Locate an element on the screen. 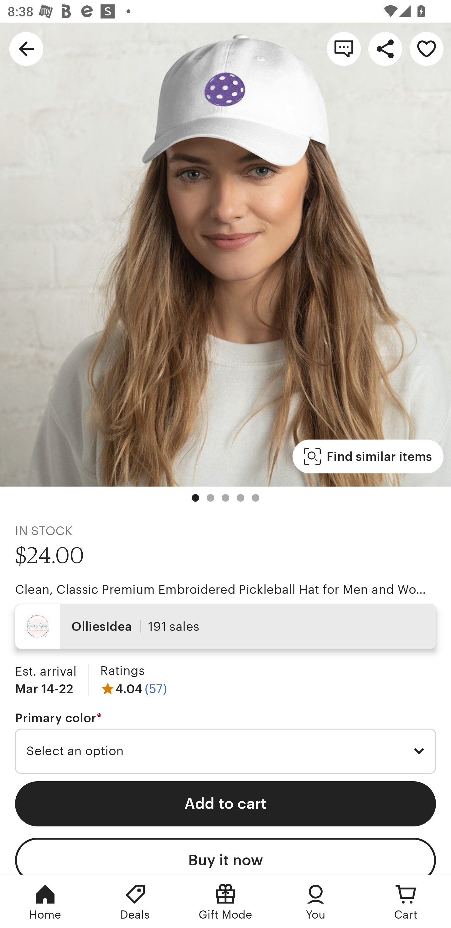 The height and width of the screenshot is (928, 451). Add to cart is located at coordinates (225, 804).